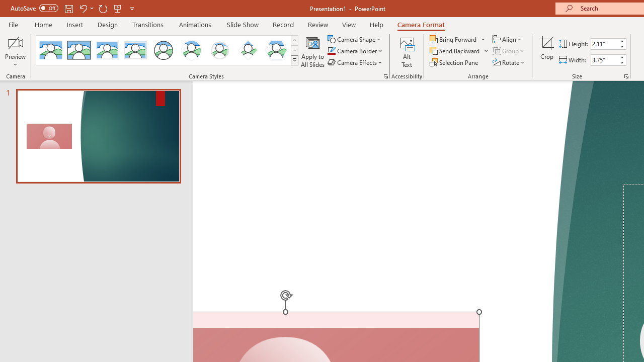 The height and width of the screenshot is (362, 644). I want to click on Format Object..., so click(385, 76).